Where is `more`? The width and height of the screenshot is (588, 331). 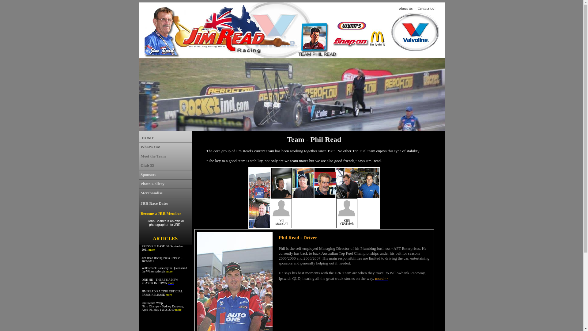
more is located at coordinates (170, 272).